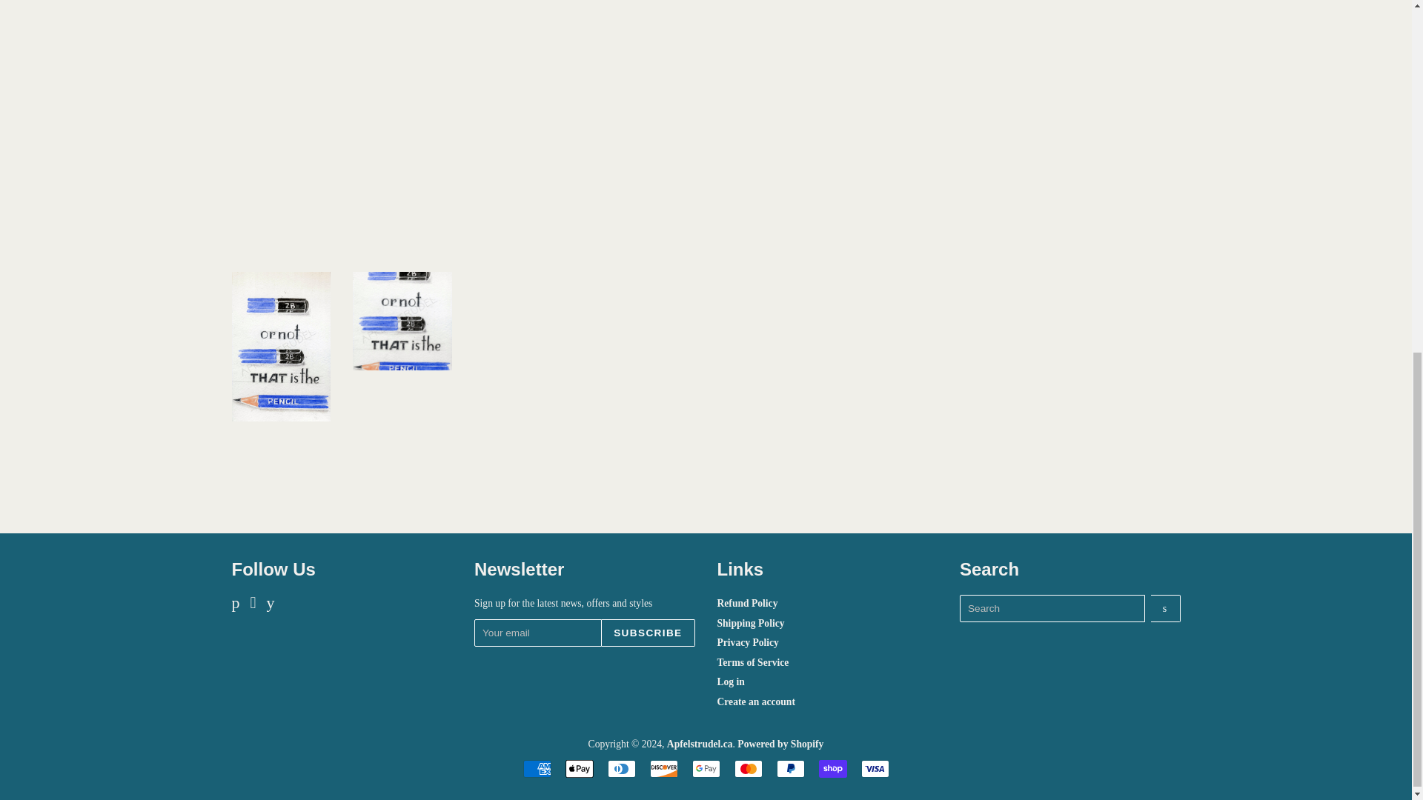  Describe the element at coordinates (621, 769) in the screenshot. I see `Diners Club` at that location.